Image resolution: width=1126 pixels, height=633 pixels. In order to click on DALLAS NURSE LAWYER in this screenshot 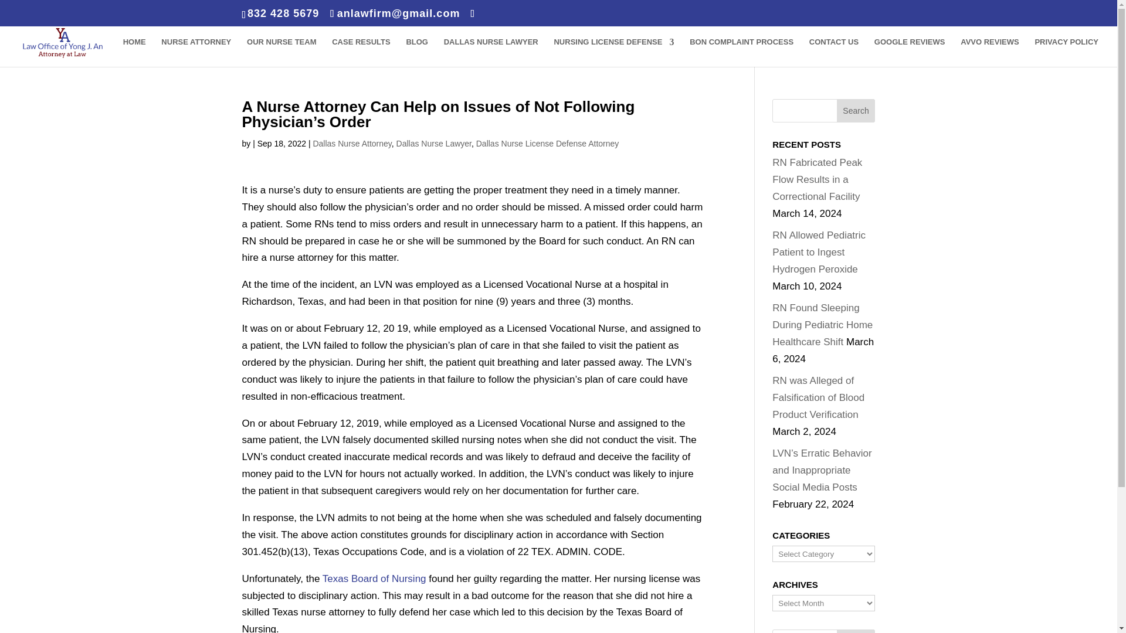, I will do `click(490, 52)`.